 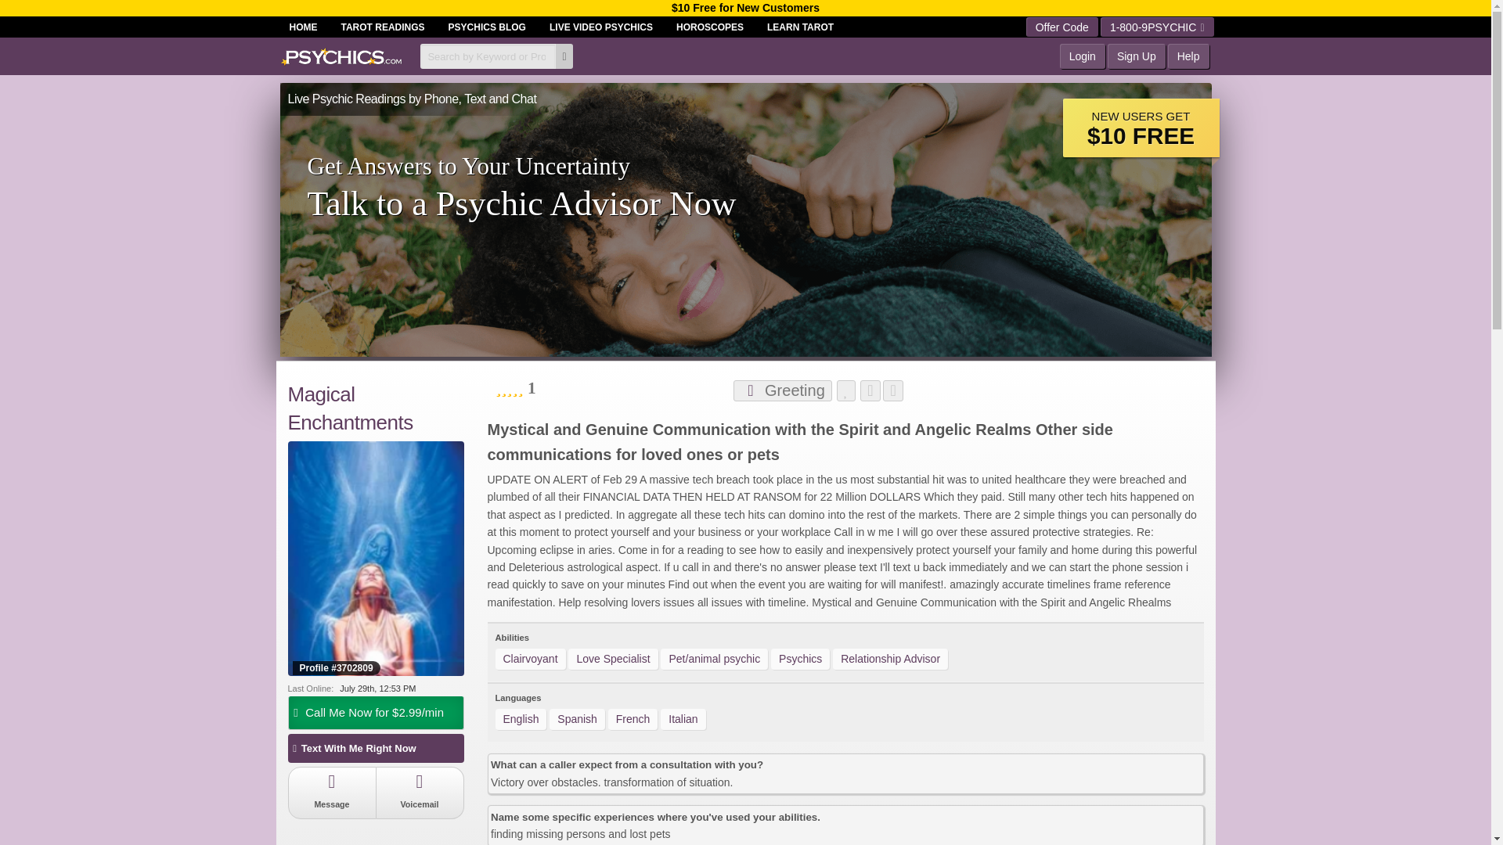 What do you see at coordinates (332, 792) in the screenshot?
I see `Message` at bounding box center [332, 792].